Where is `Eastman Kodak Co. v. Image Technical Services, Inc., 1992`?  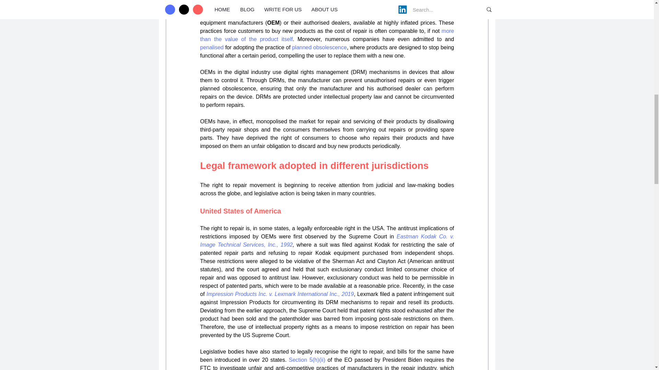
Eastman Kodak Co. v. Image Technical Services, Inc., 1992 is located at coordinates (327, 241).